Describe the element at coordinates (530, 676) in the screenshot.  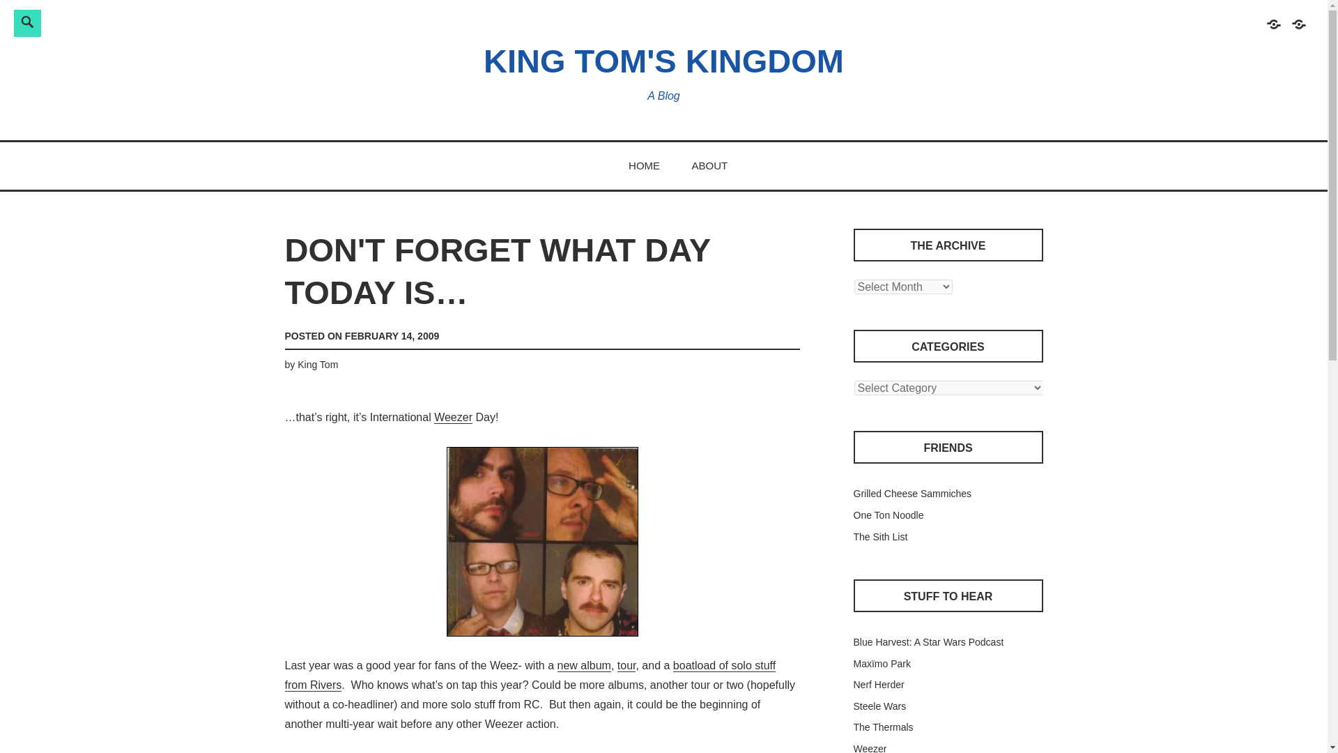
I see `boatload of solo stuff from Rivers` at that location.